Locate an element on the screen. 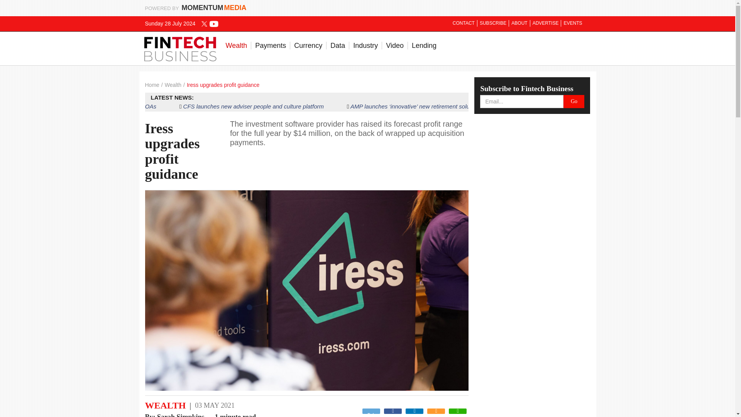  EVENTS is located at coordinates (573, 23).